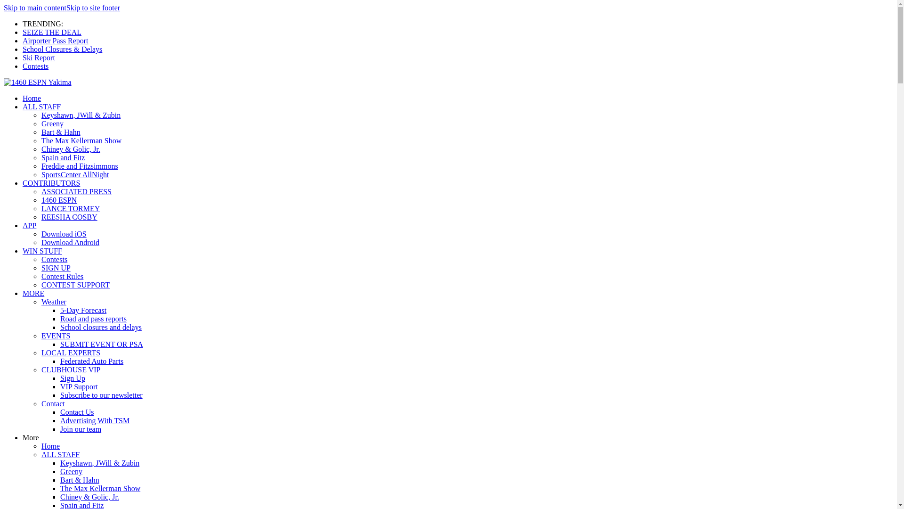  Describe the element at coordinates (52, 32) in the screenshot. I see `SEIZE THE DEAL` at that location.